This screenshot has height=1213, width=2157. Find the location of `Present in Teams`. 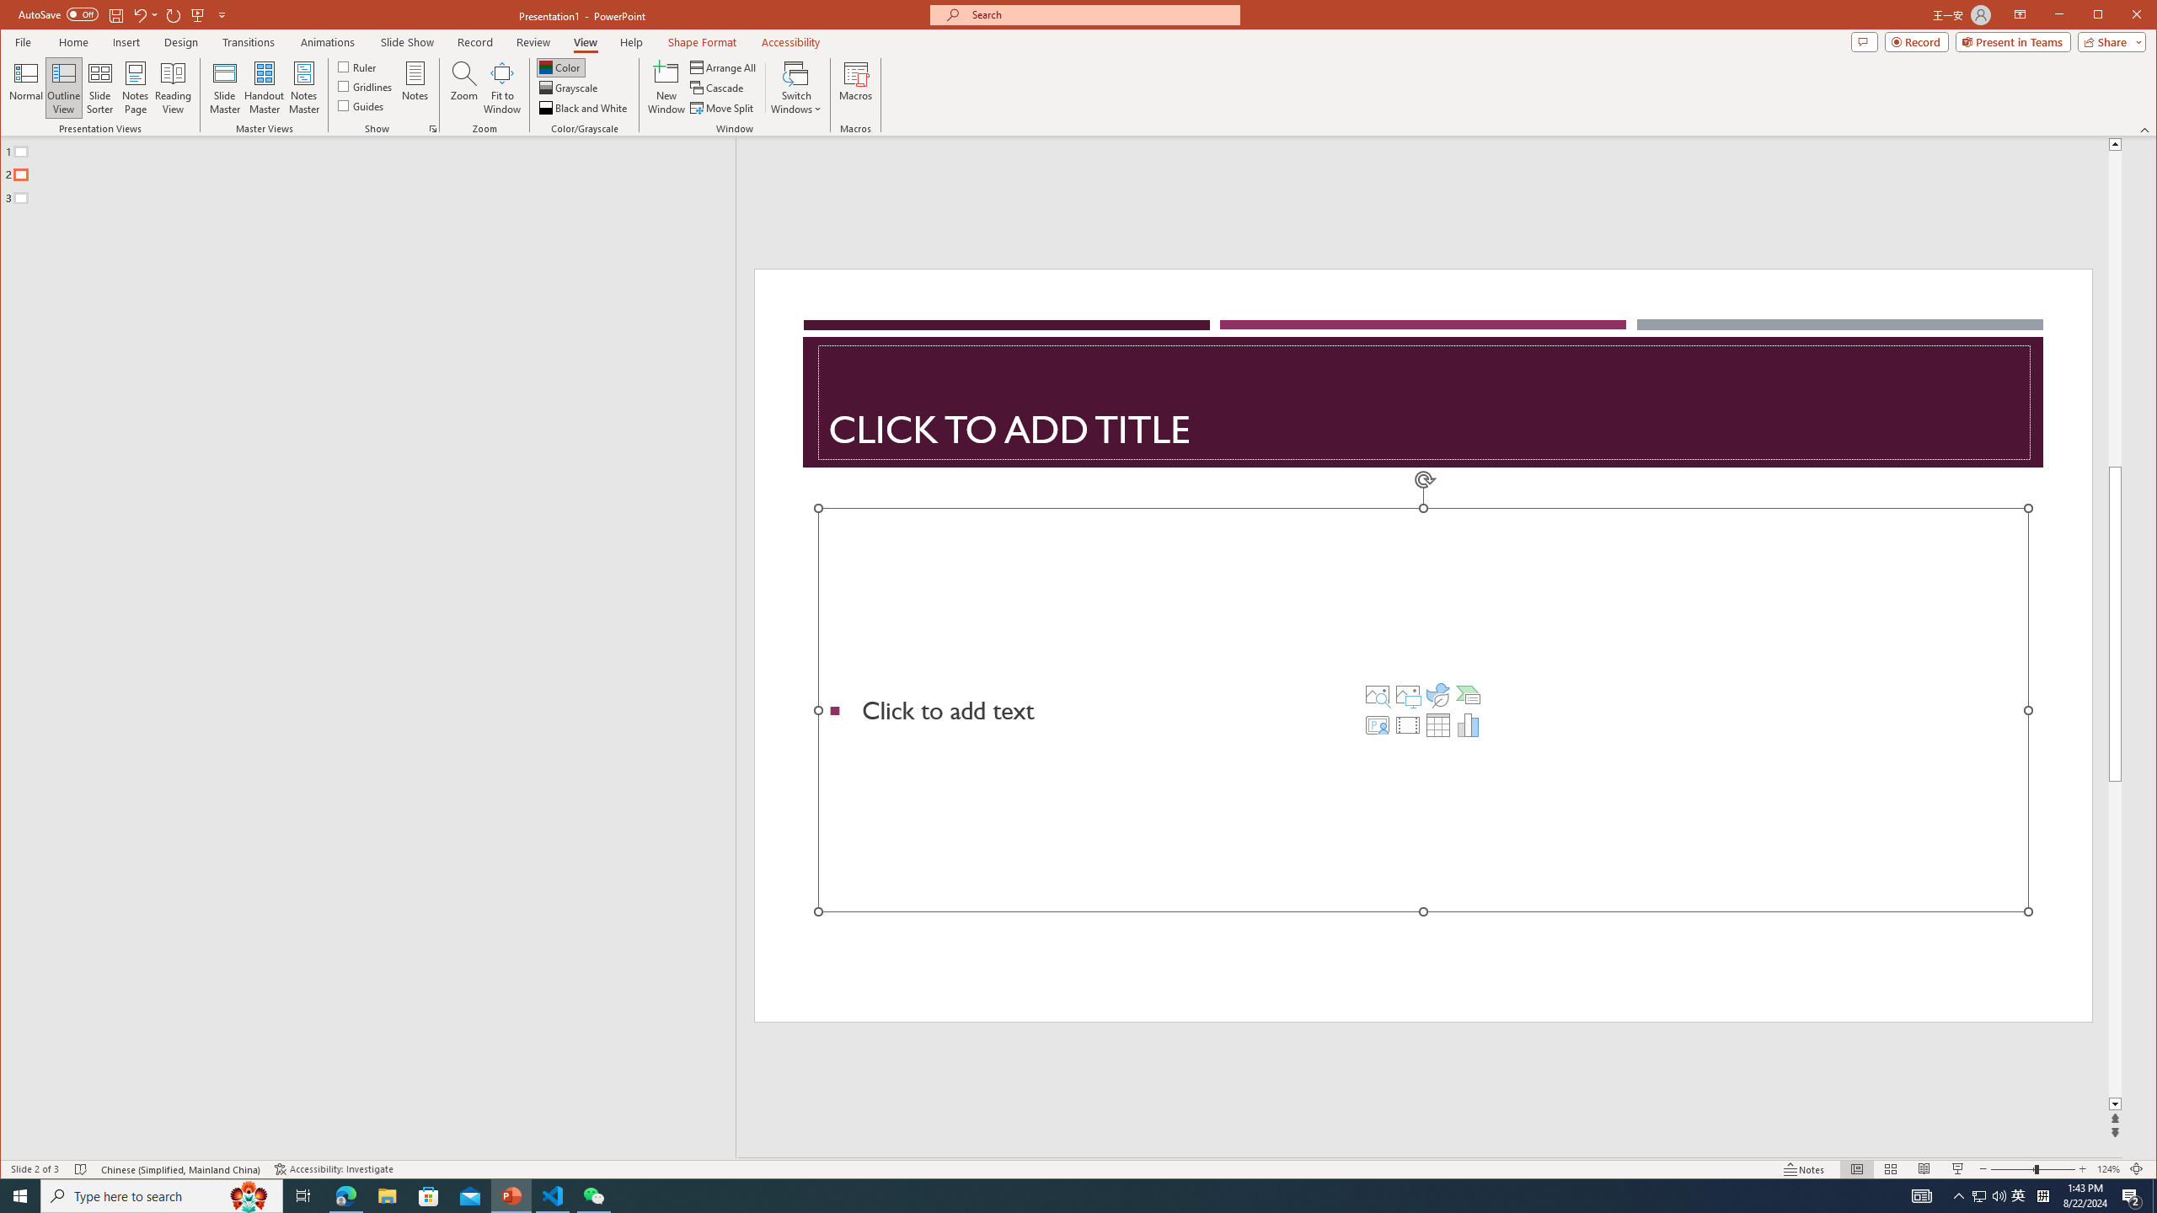

Present in Teams is located at coordinates (2013, 41).